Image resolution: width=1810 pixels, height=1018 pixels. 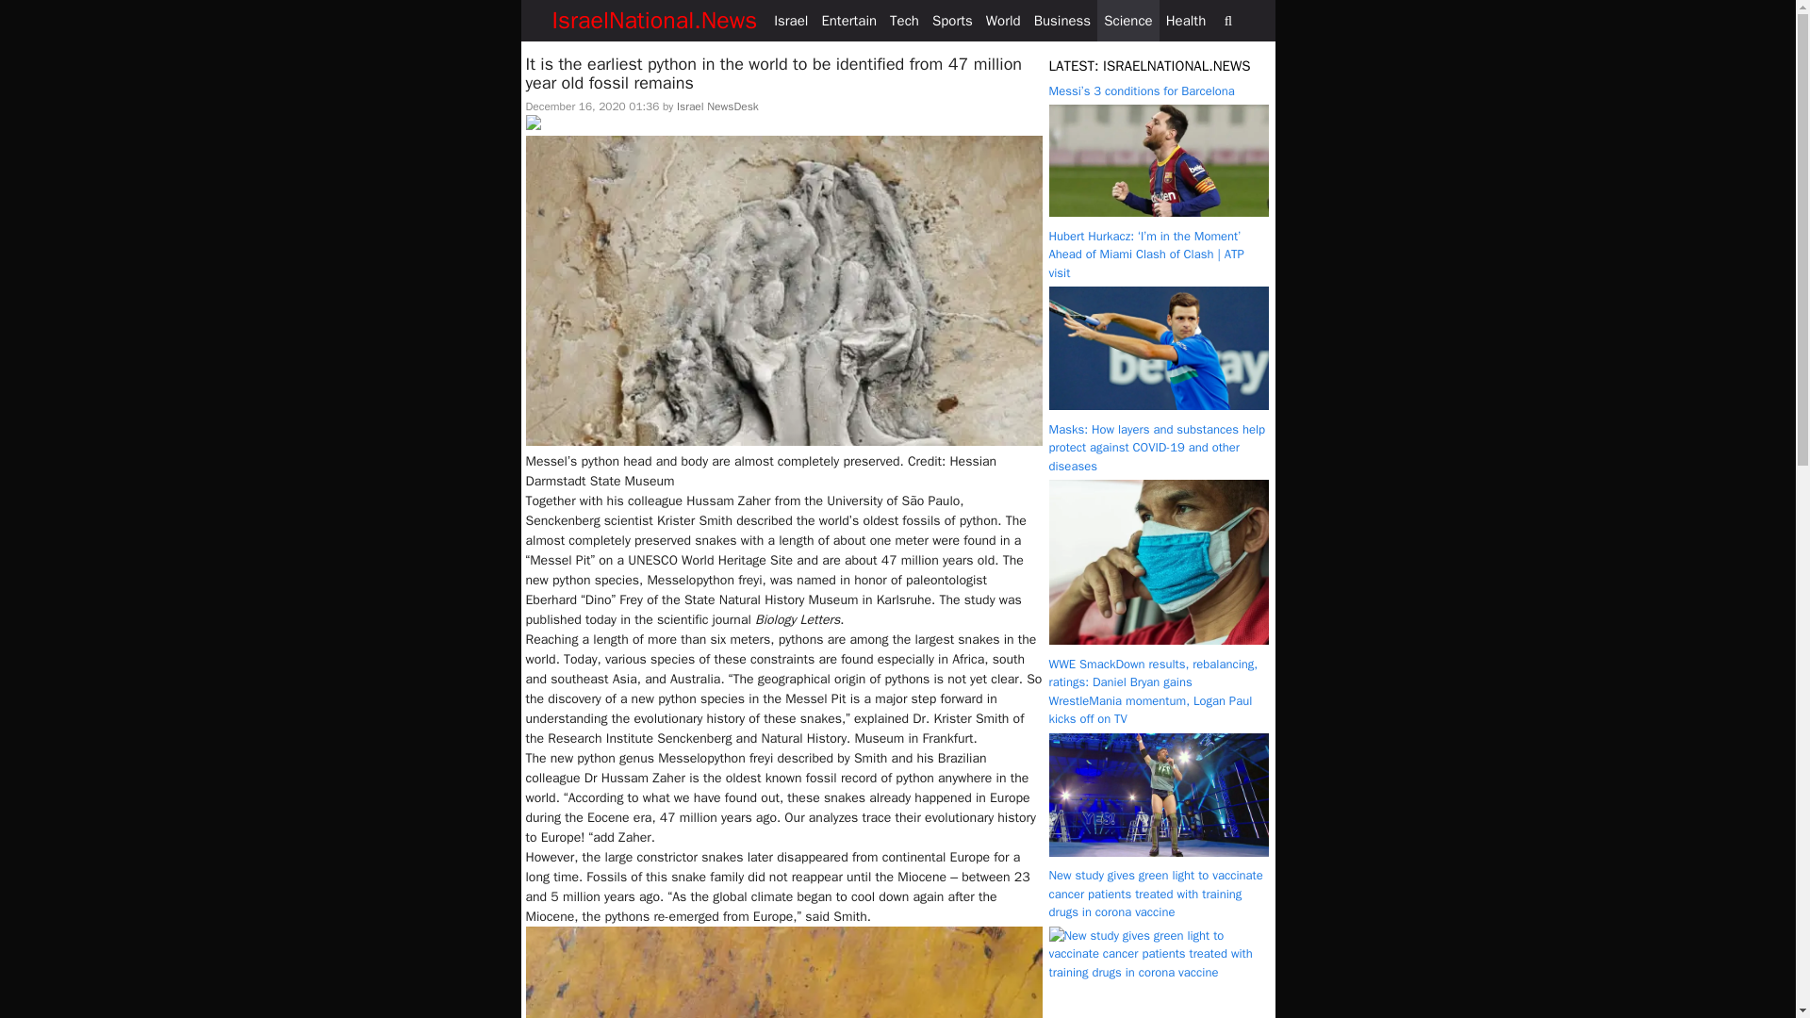 What do you see at coordinates (848, 21) in the screenshot?
I see `Entertain` at bounding box center [848, 21].